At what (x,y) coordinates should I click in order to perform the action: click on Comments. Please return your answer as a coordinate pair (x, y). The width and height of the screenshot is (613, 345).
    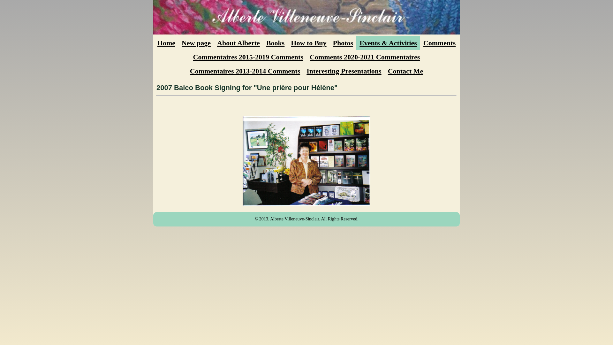
    Looking at the image, I should click on (439, 43).